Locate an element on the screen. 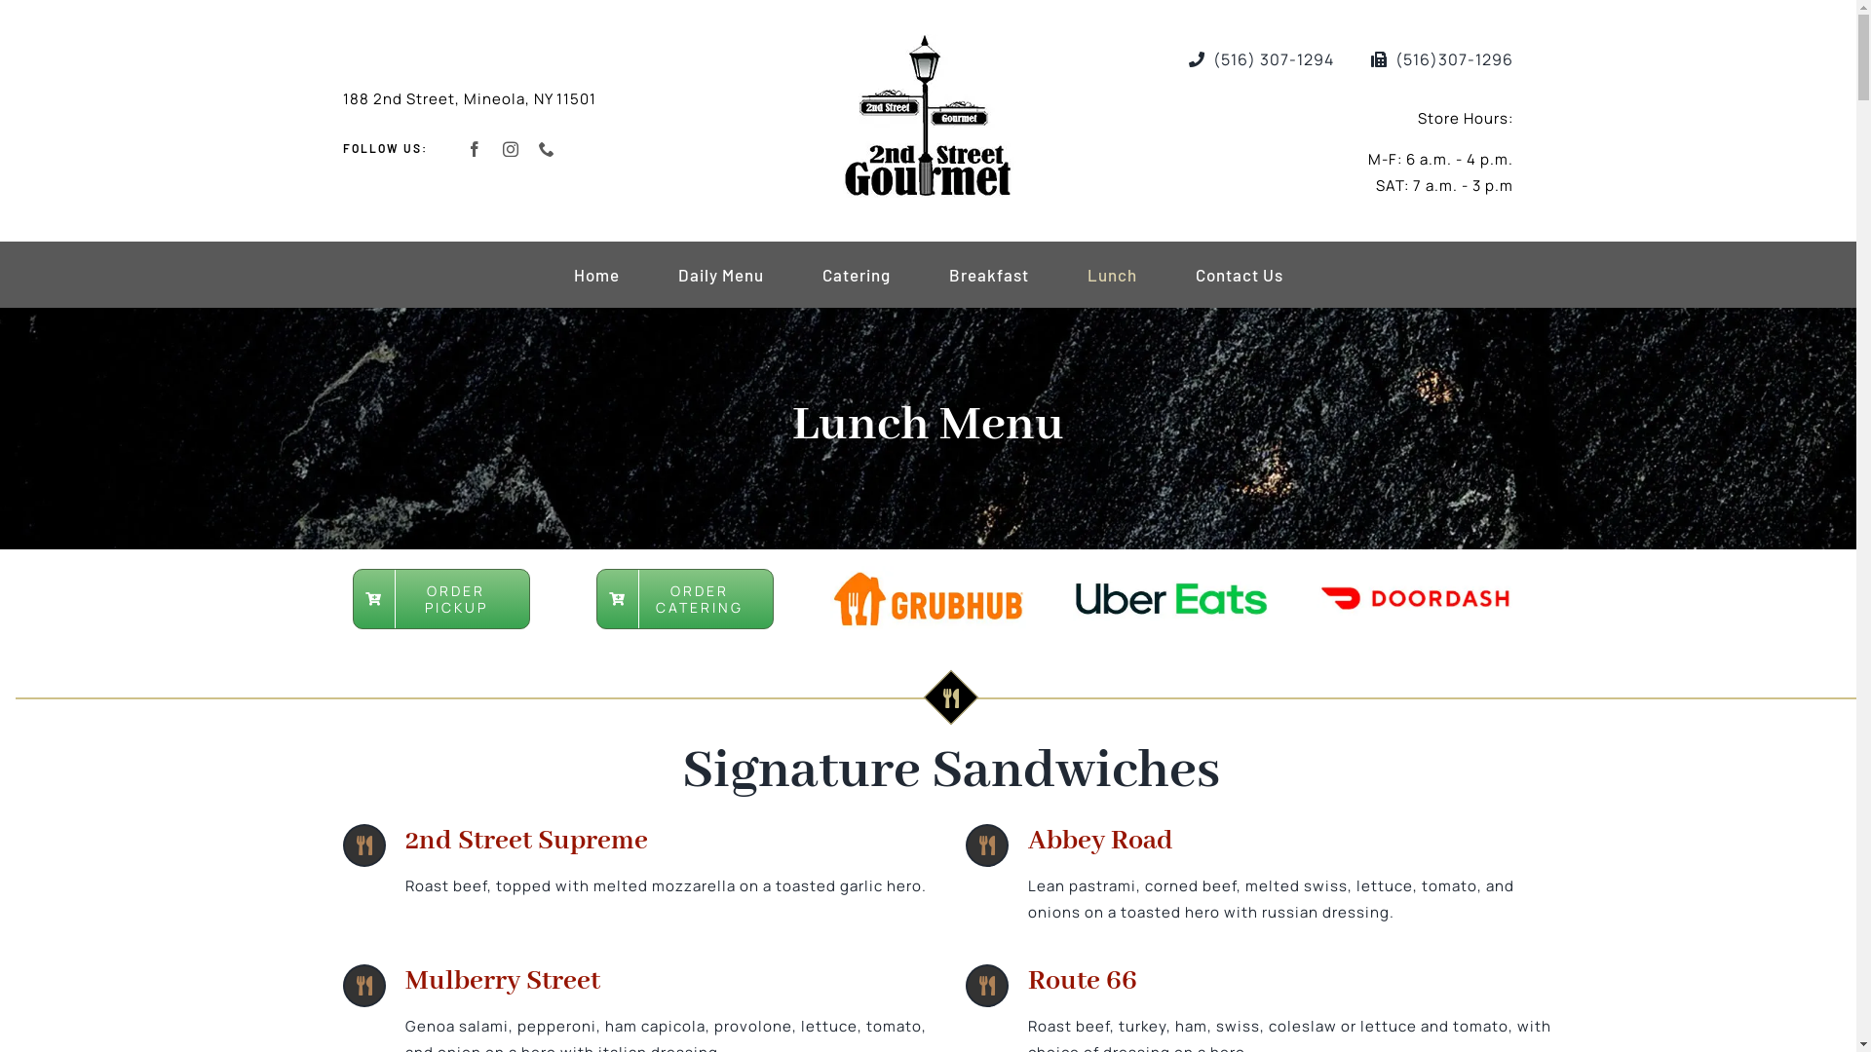 This screenshot has width=1871, height=1052. Catering is located at coordinates (857, 275).